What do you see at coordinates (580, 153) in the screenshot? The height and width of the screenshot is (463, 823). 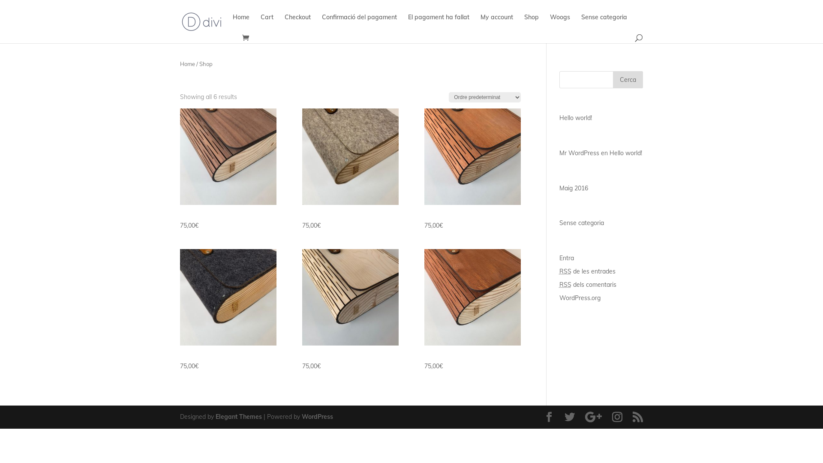 I see `Mr WordPress` at bounding box center [580, 153].